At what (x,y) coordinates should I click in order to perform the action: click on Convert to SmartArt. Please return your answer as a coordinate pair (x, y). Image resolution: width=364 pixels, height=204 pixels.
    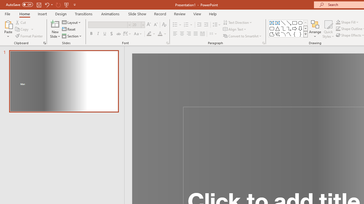
    Looking at the image, I should click on (243, 36).